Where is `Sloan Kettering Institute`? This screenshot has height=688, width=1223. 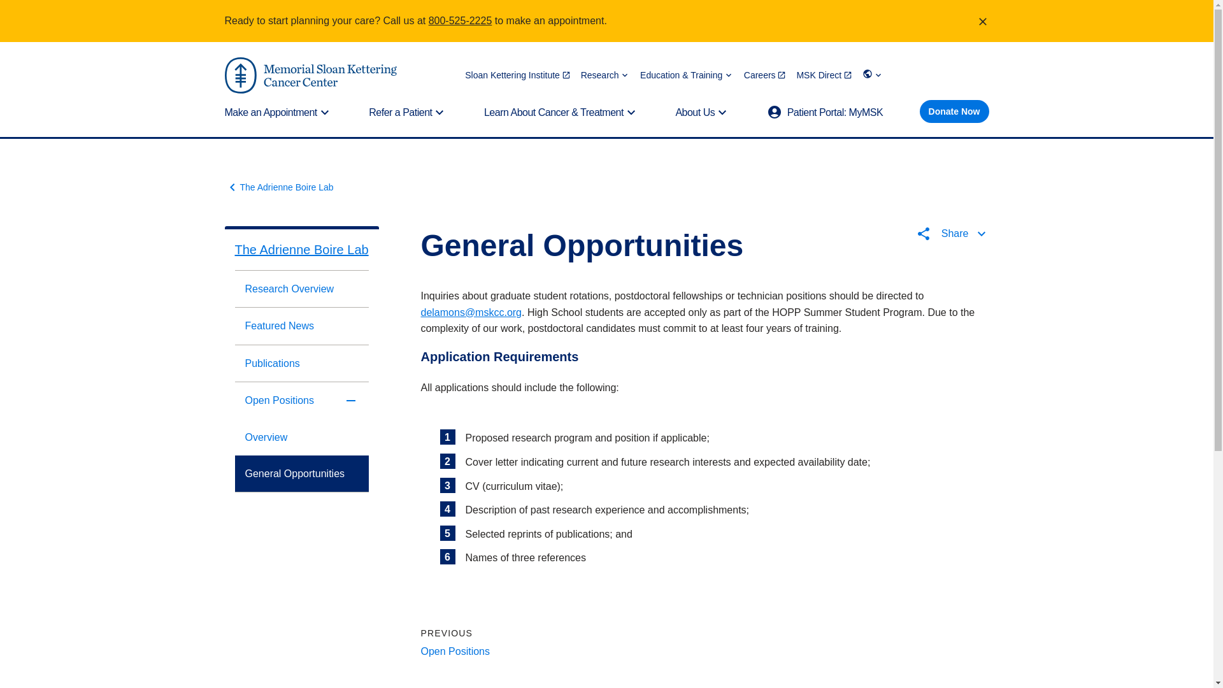
Sloan Kettering Institute is located at coordinates (517, 75).